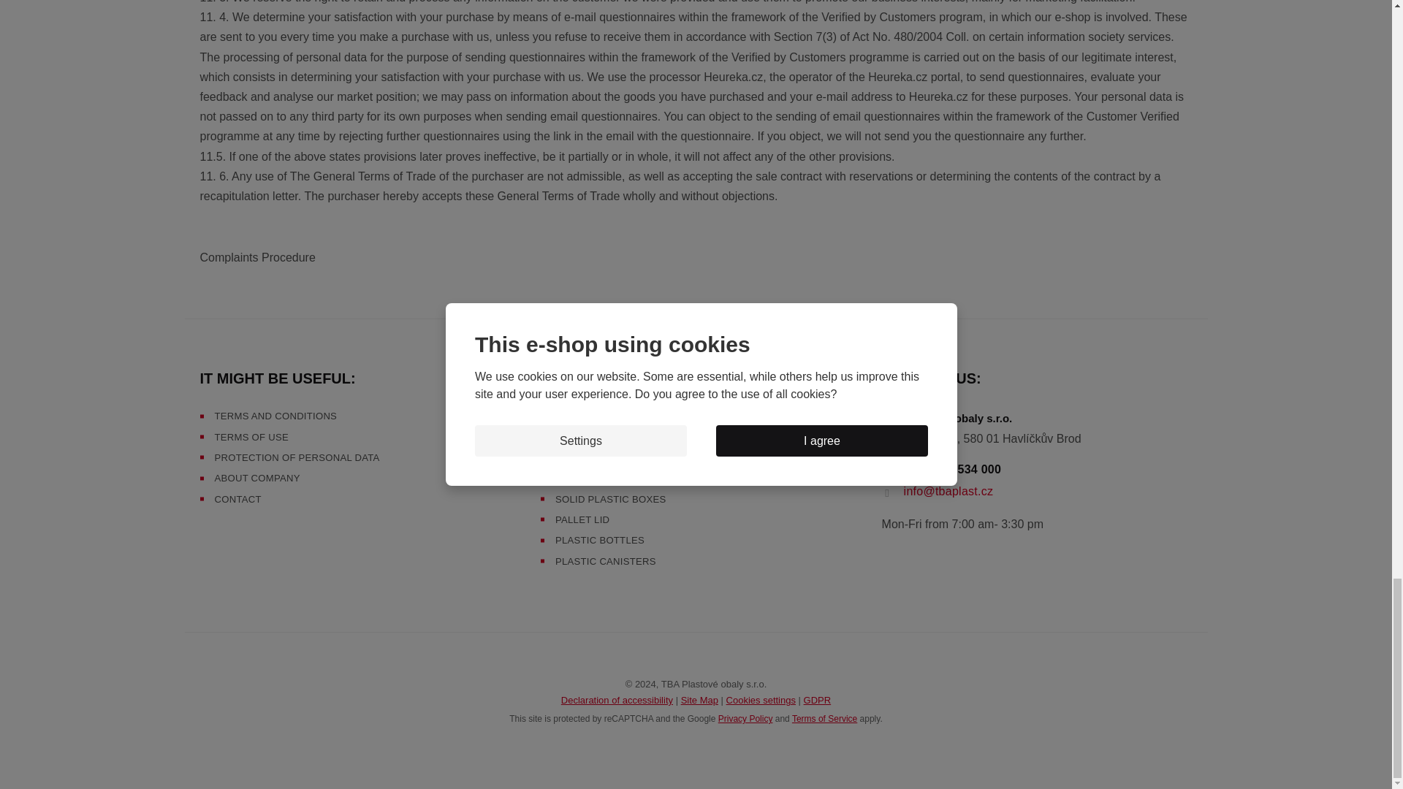 Image resolution: width=1403 pixels, height=789 pixels. I want to click on SOLID PLASTIC BOXES, so click(610, 500).